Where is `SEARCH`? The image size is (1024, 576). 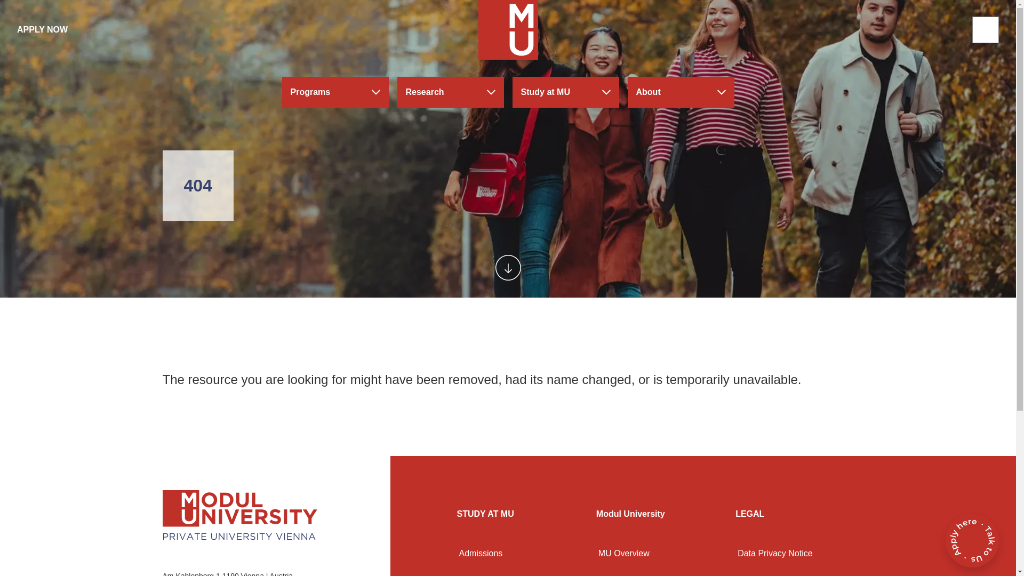
SEARCH is located at coordinates (986, 30).